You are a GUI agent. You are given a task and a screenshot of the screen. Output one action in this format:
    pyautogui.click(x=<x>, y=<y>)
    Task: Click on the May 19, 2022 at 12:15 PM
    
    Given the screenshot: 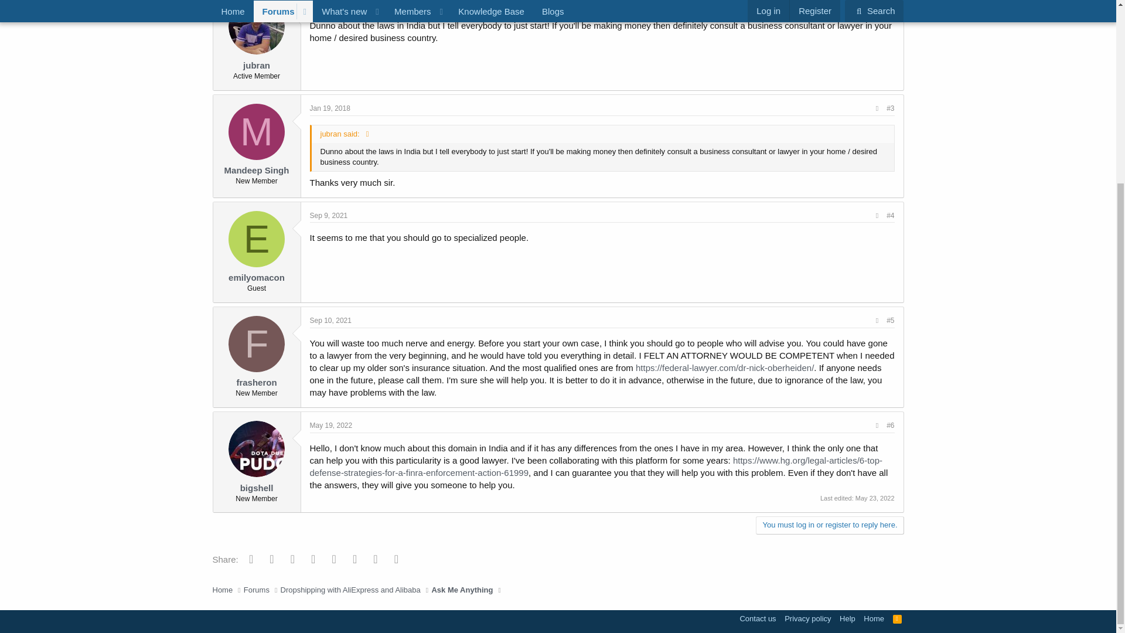 What is the action you would take?
    pyautogui.click(x=330, y=426)
    